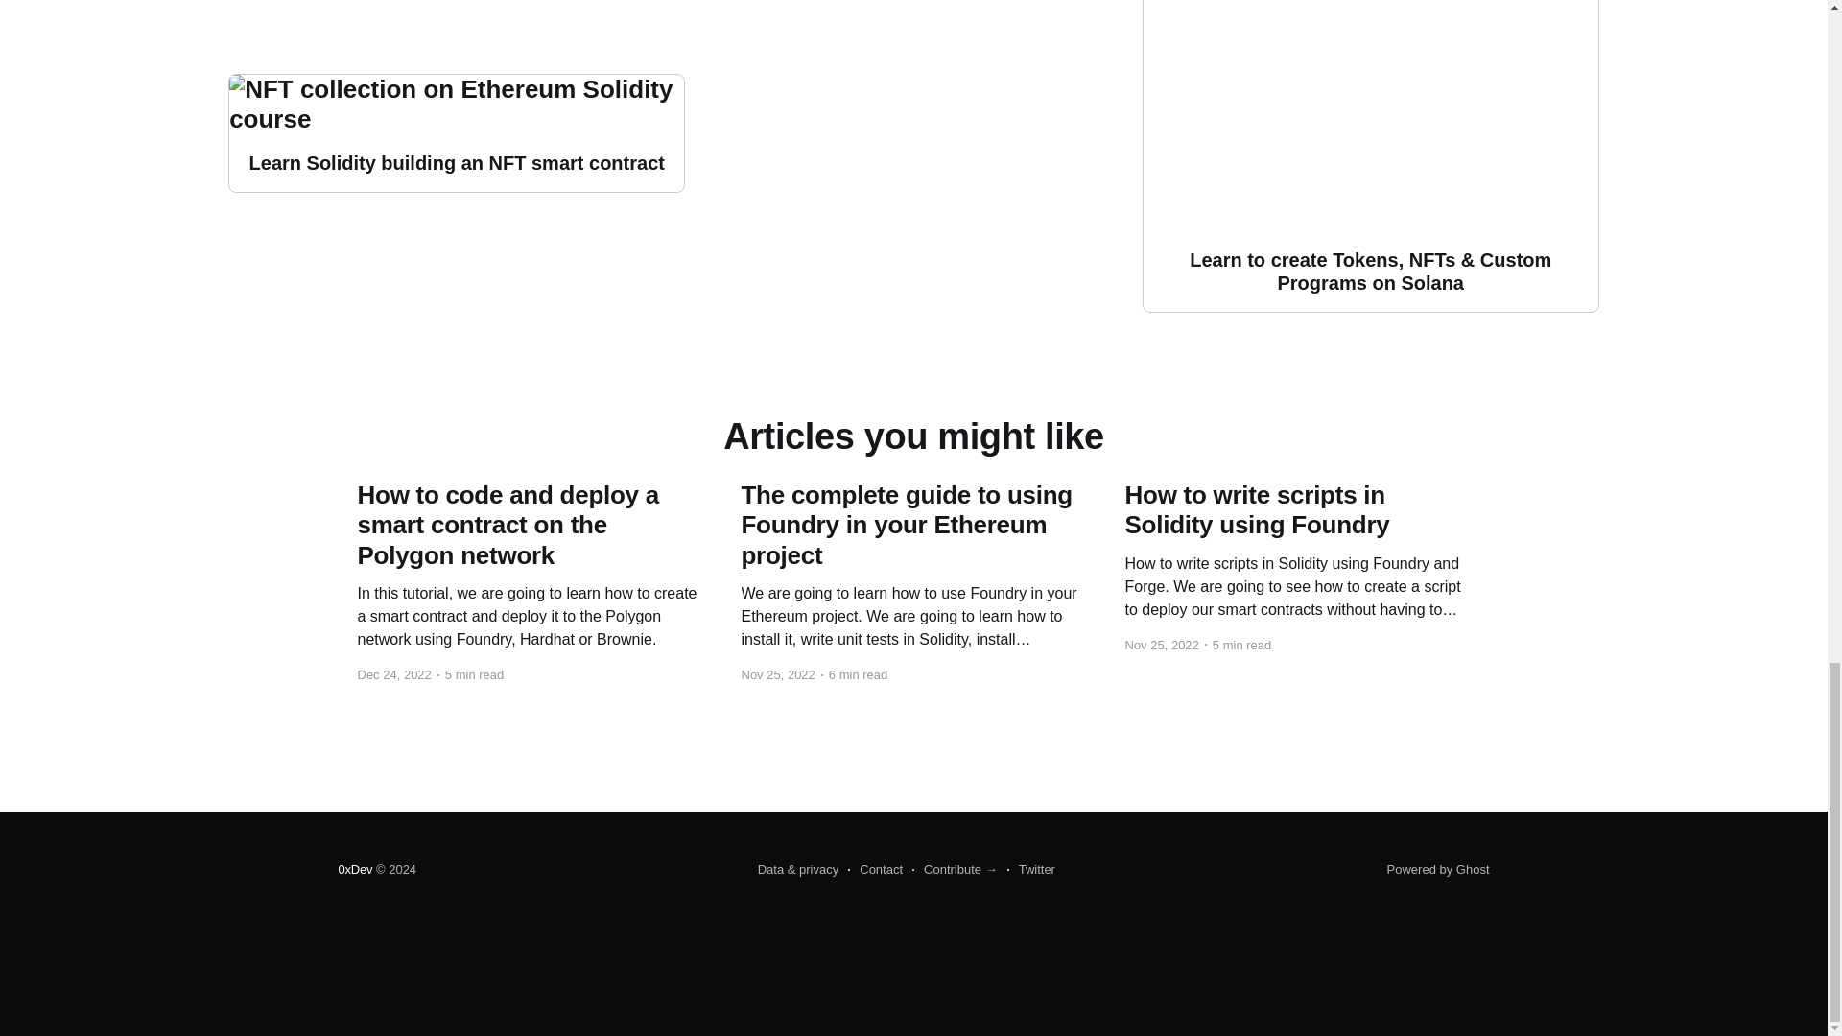 The image size is (1842, 1036). I want to click on Twitter, so click(1031, 870).